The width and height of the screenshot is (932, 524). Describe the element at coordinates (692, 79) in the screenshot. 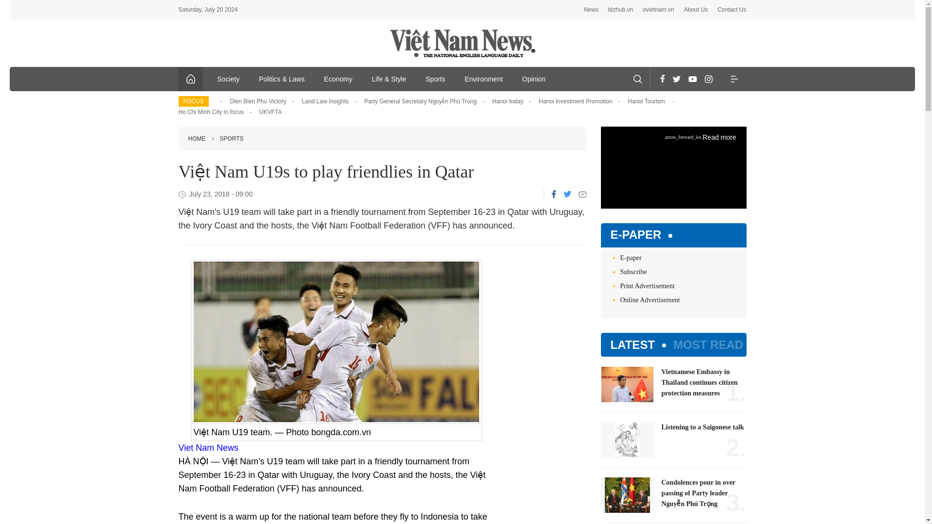

I see `Youtube` at that location.